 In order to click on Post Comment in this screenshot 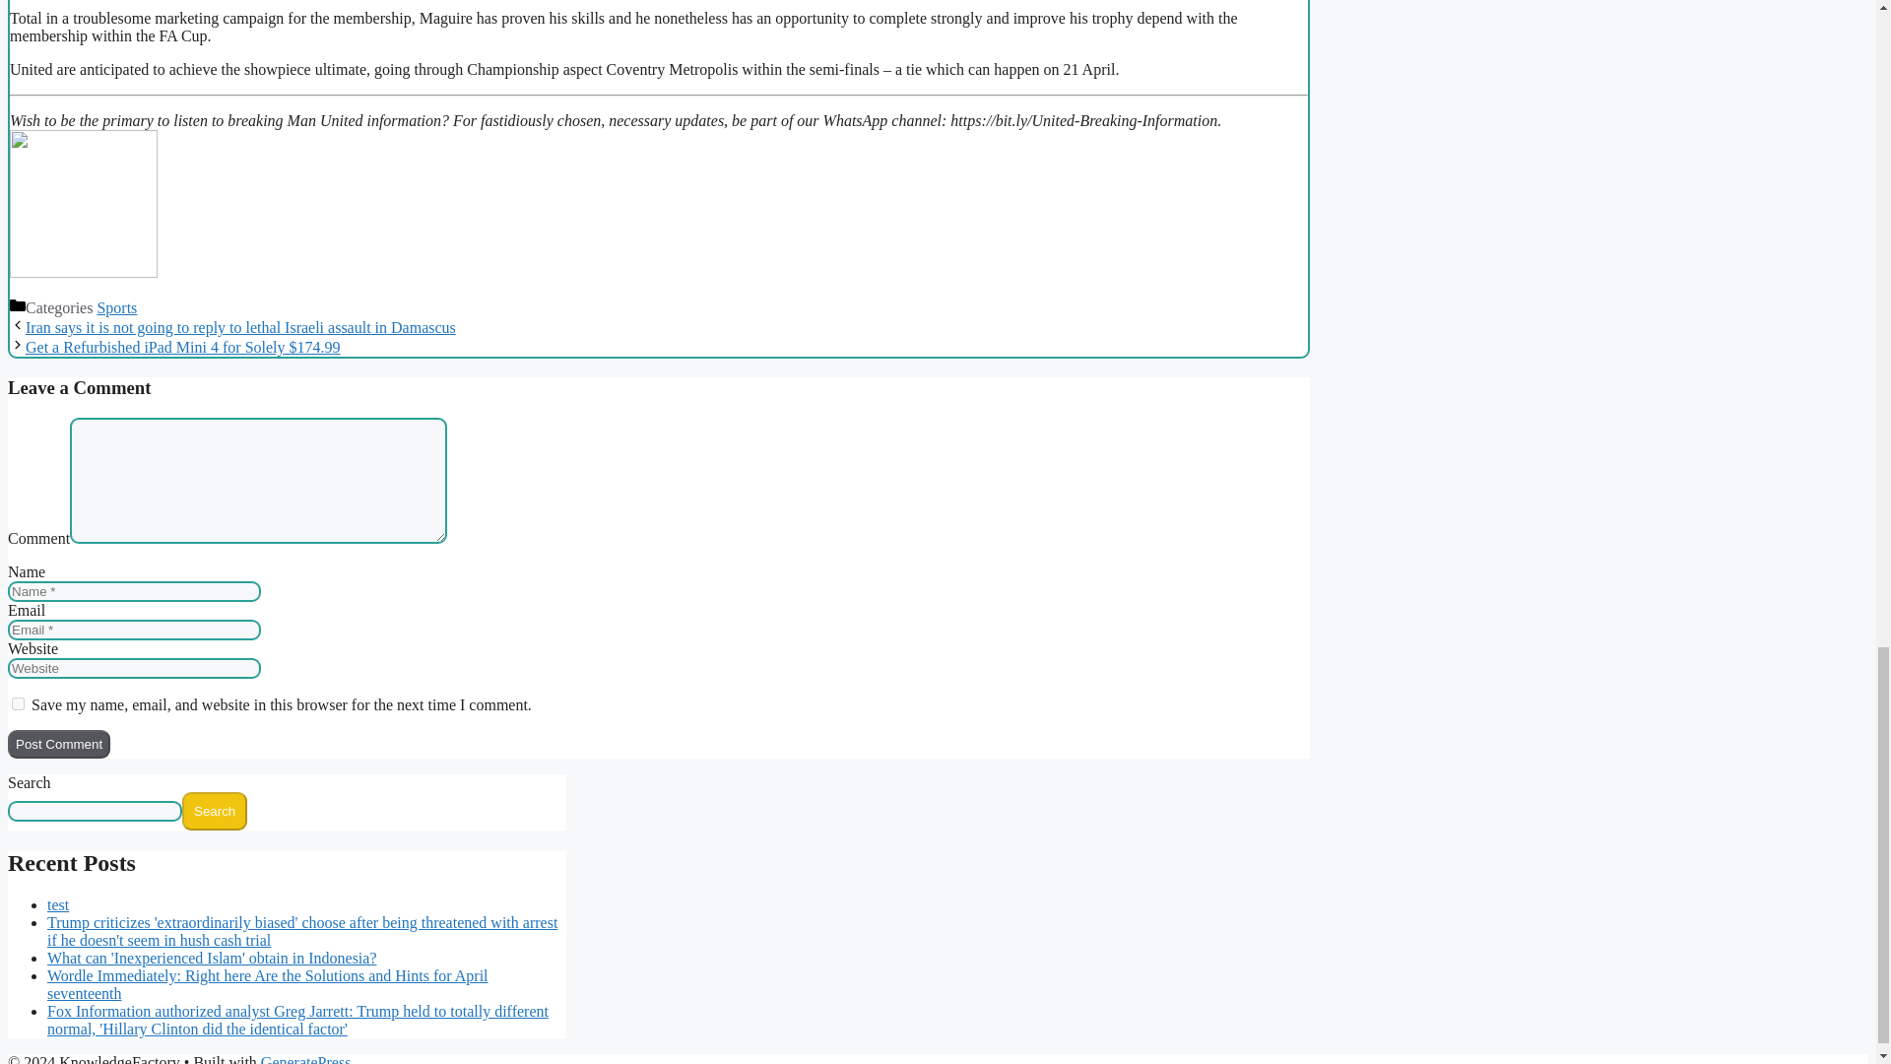, I will do `click(58, 744)`.